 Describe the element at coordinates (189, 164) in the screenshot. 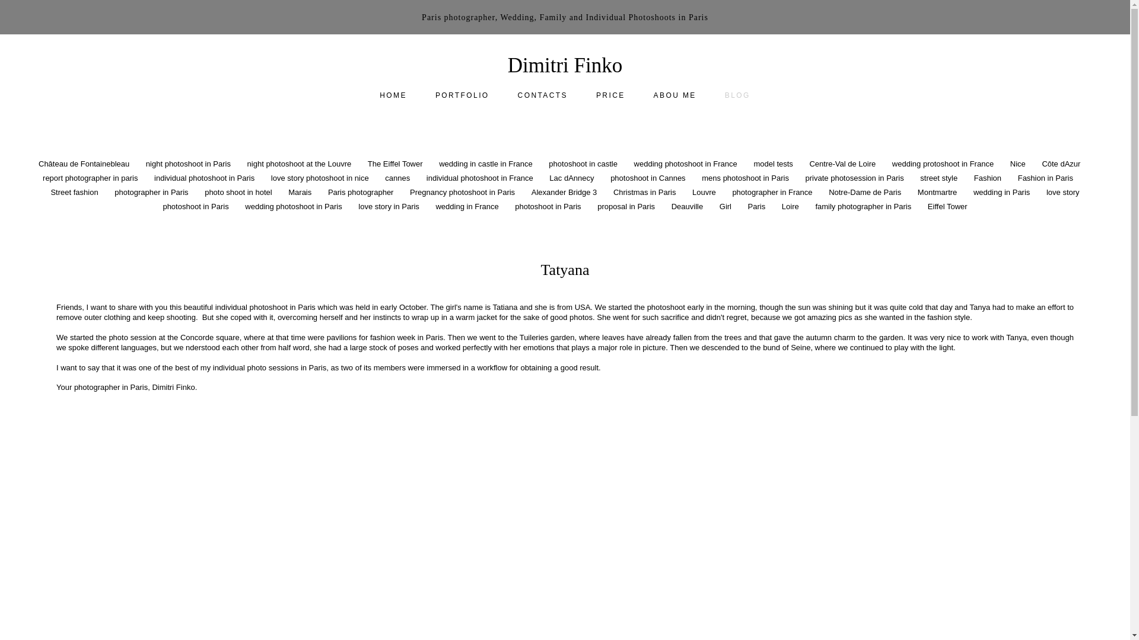

I see `night photoshoot in Paris` at that location.